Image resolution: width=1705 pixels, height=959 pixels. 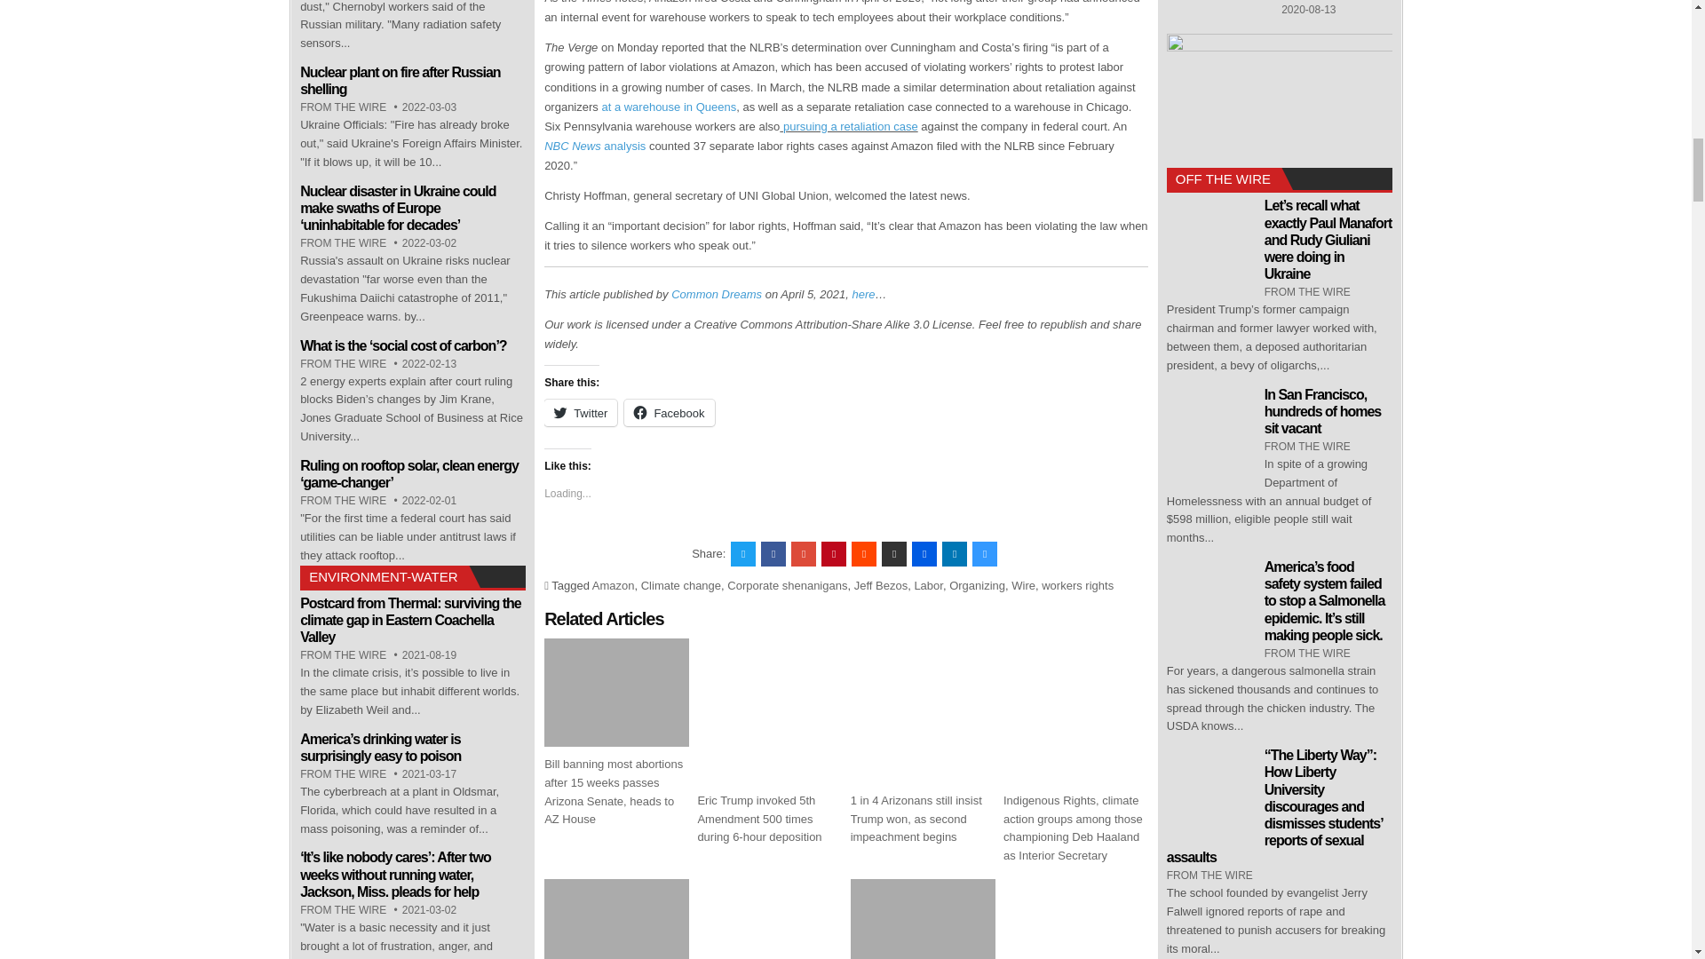 What do you see at coordinates (954, 554) in the screenshot?
I see `Share this on Linkedin` at bounding box center [954, 554].